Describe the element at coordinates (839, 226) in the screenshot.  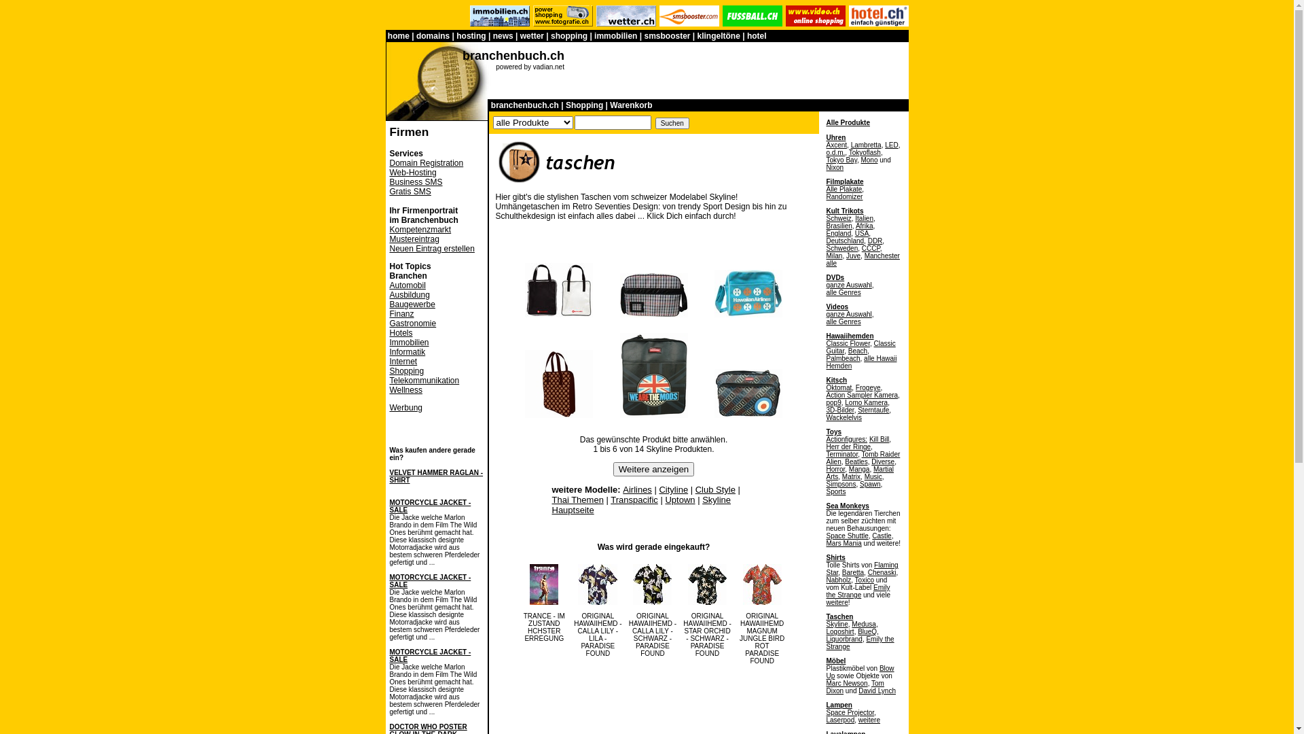
I see `Brasilien` at that location.